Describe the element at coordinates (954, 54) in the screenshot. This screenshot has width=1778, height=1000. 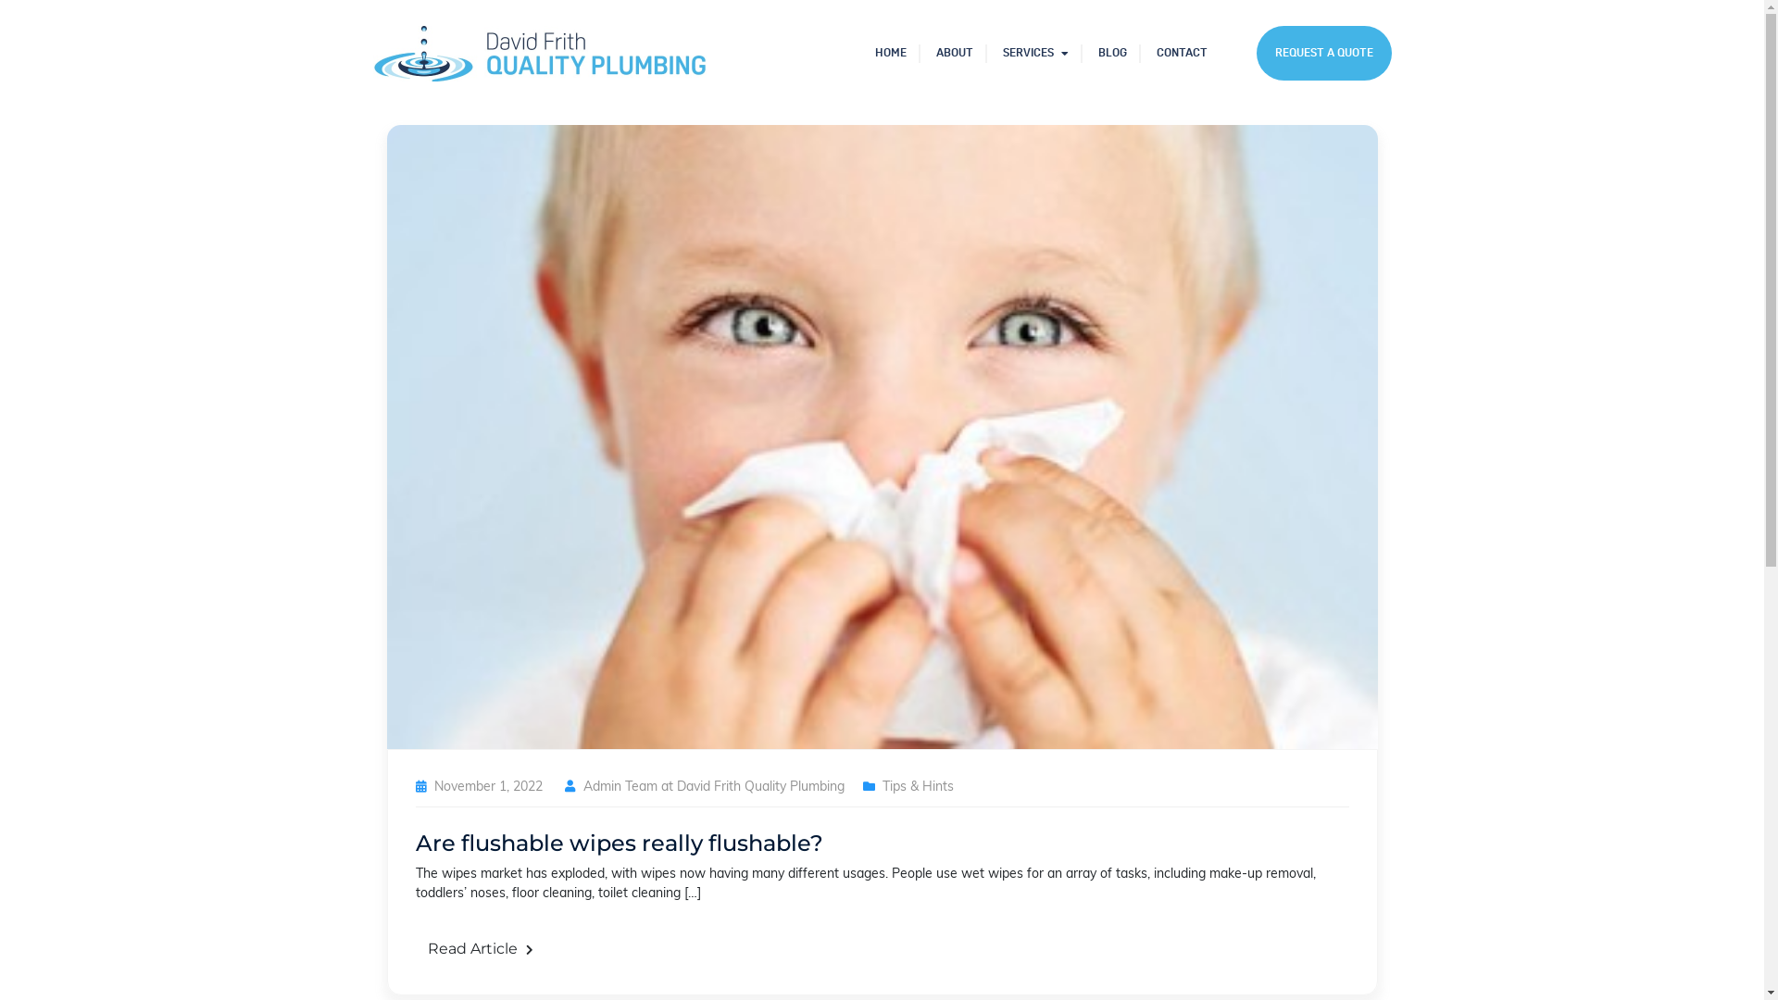
I see `ABOUT` at that location.